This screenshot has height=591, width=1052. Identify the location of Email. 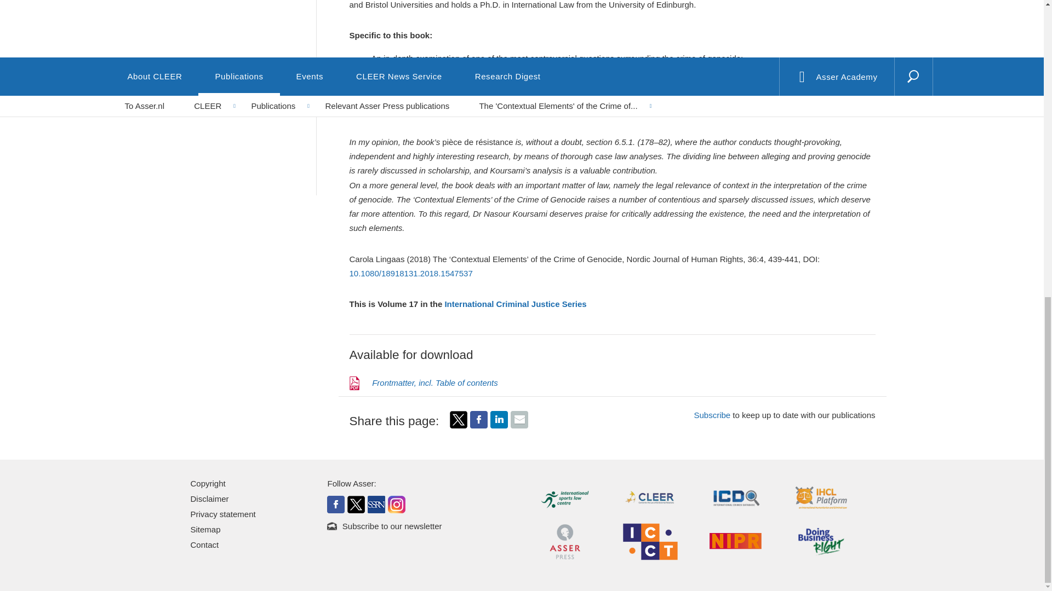
(519, 419).